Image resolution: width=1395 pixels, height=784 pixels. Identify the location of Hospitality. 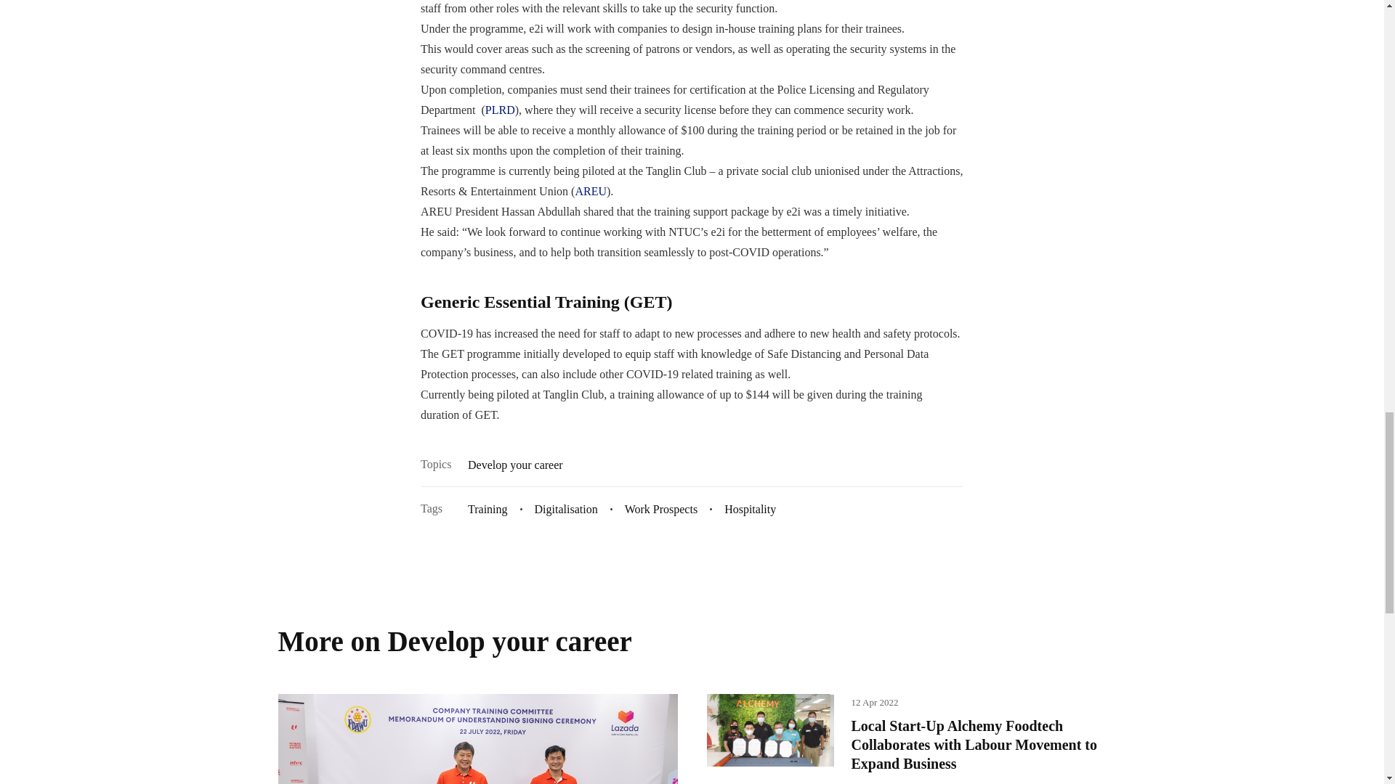
(750, 508).